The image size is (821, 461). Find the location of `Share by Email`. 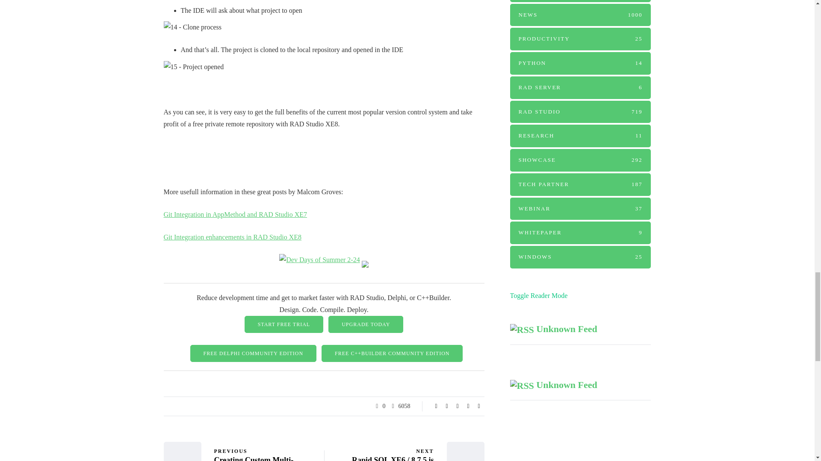

Share by Email is located at coordinates (479, 406).